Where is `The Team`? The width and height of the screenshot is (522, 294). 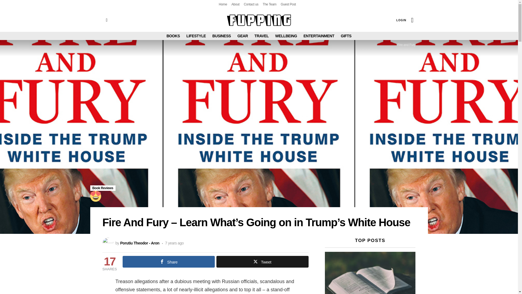
The Team is located at coordinates (269, 4).